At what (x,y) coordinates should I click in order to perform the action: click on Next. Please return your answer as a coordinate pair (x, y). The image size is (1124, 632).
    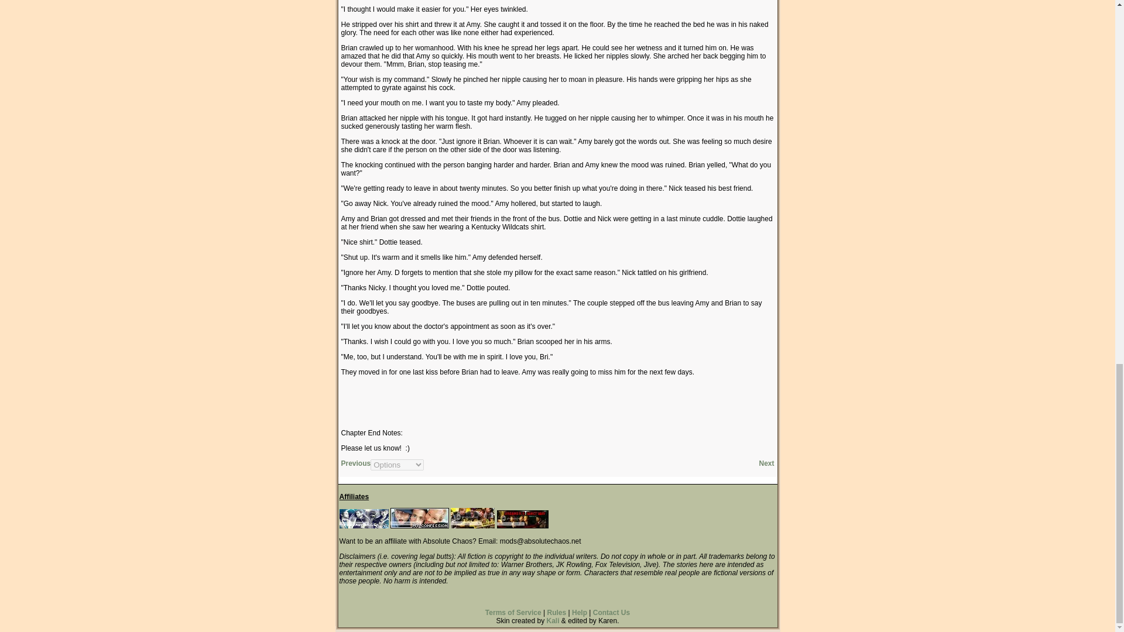
    Looking at the image, I should click on (766, 463).